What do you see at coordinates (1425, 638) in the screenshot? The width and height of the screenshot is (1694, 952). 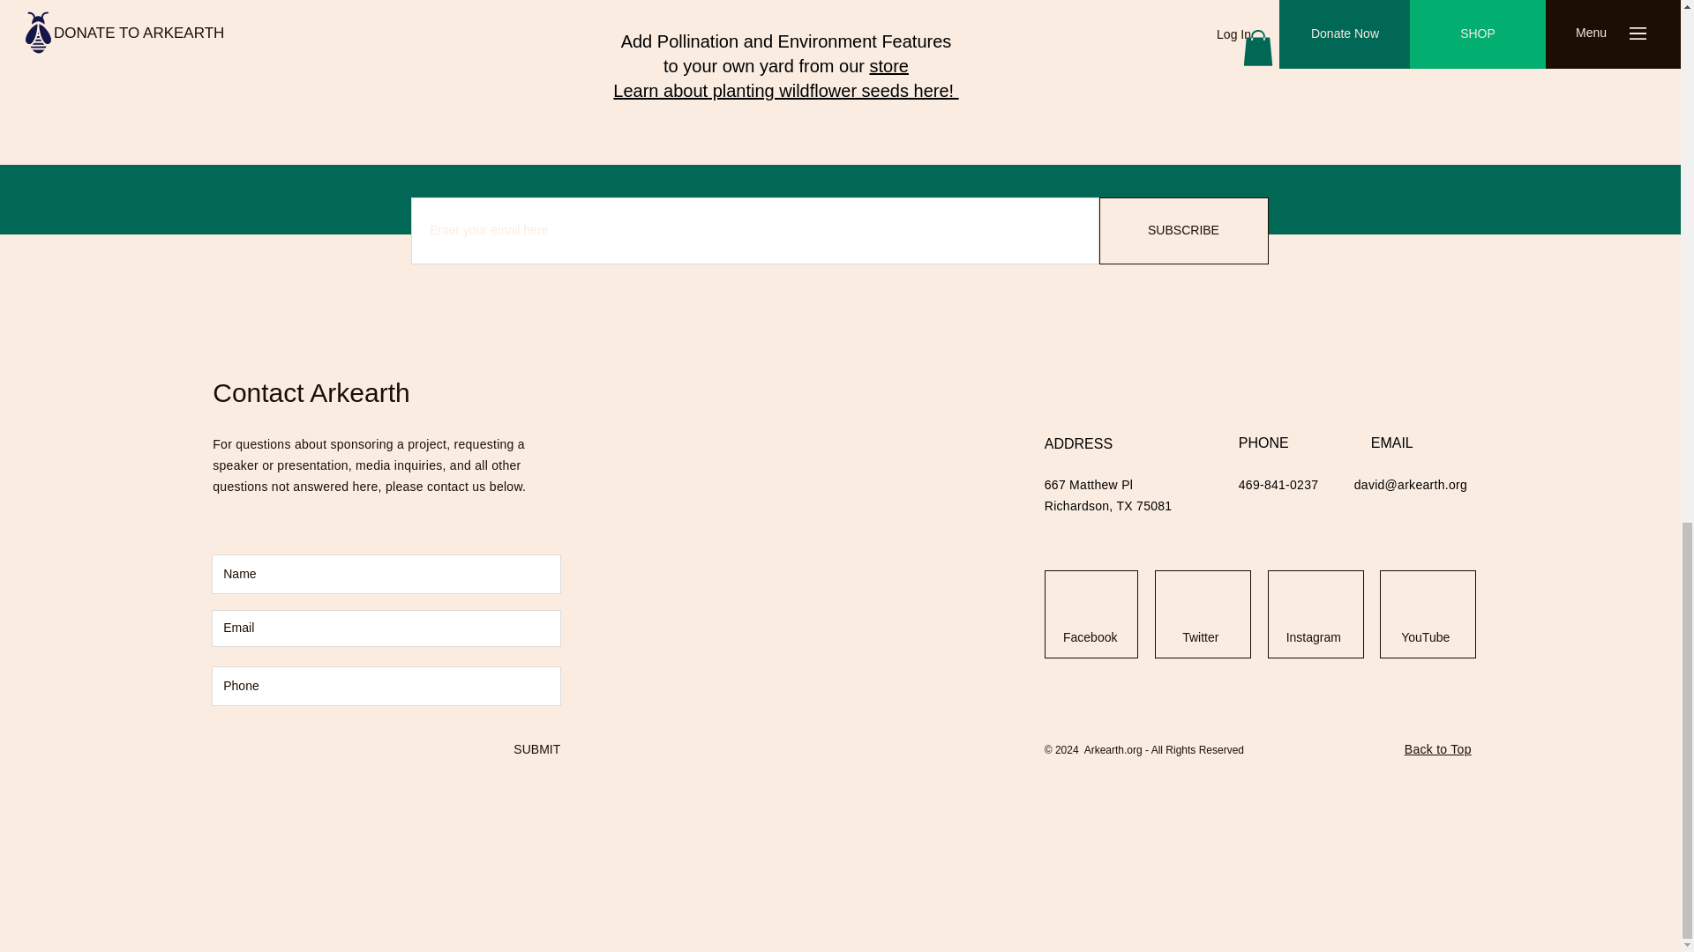 I see `YouTube` at bounding box center [1425, 638].